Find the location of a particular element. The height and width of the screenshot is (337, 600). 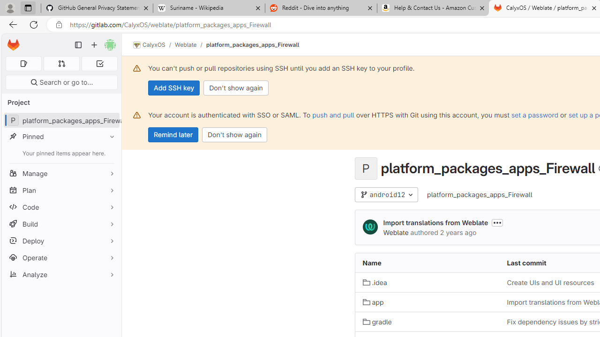

Hosted Weblate's avatar is located at coordinates (370, 227).